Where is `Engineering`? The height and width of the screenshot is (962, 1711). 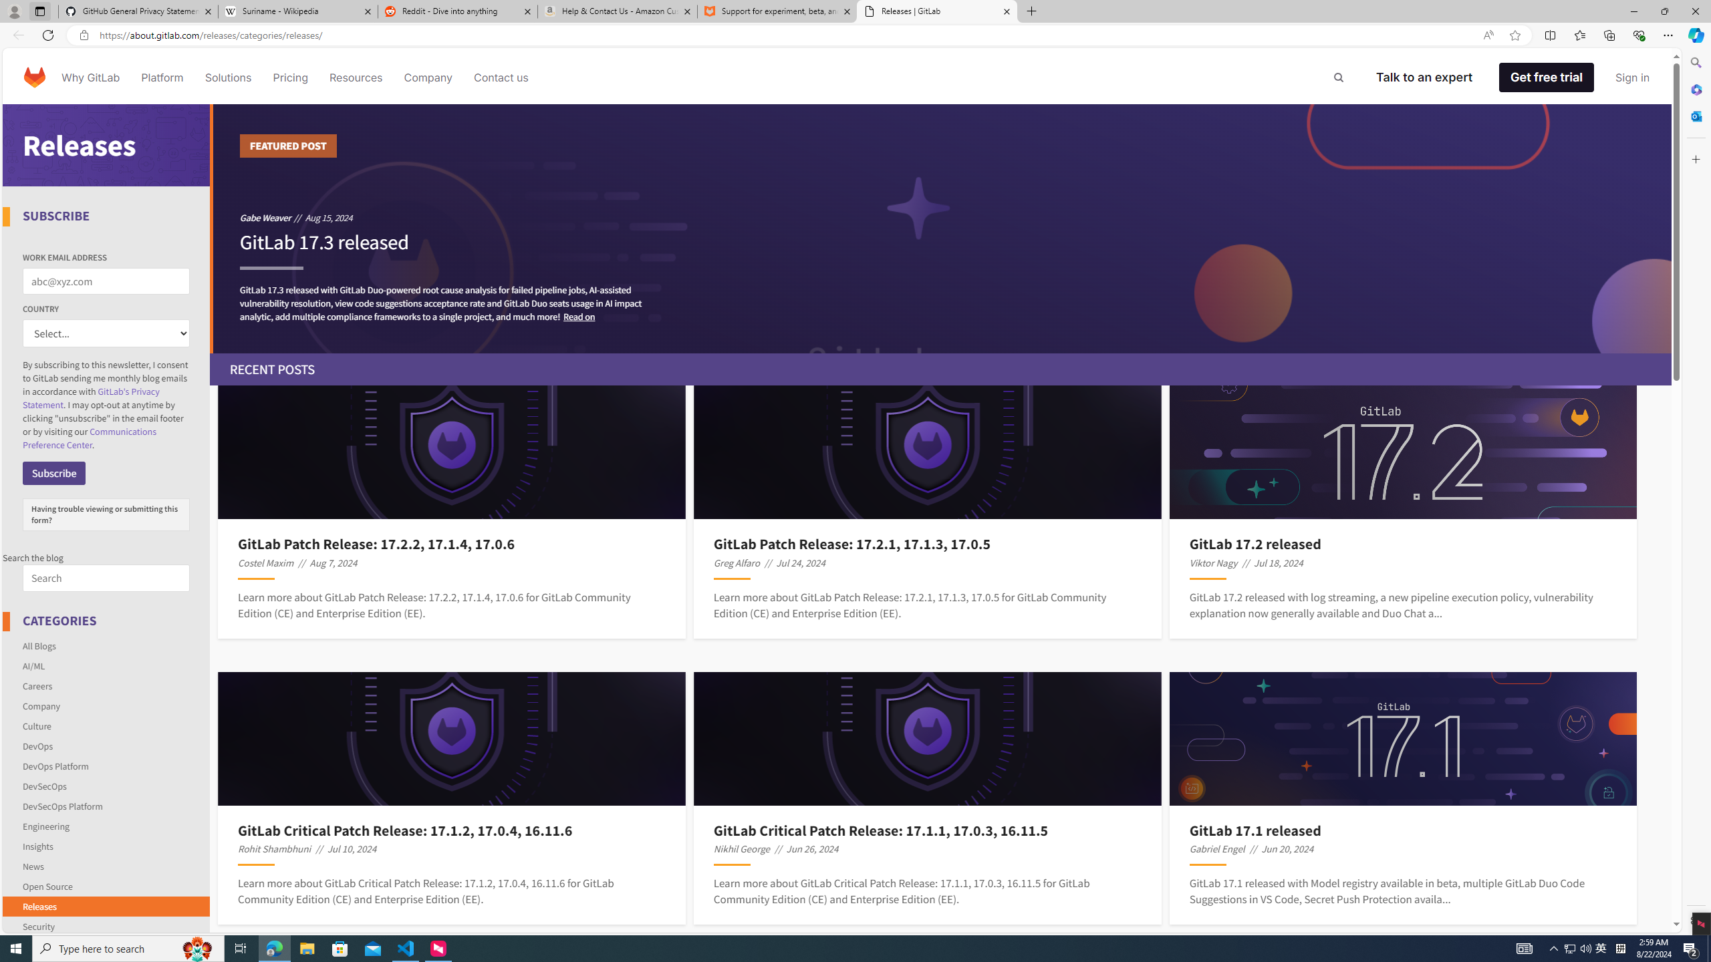 Engineering is located at coordinates (107, 826).